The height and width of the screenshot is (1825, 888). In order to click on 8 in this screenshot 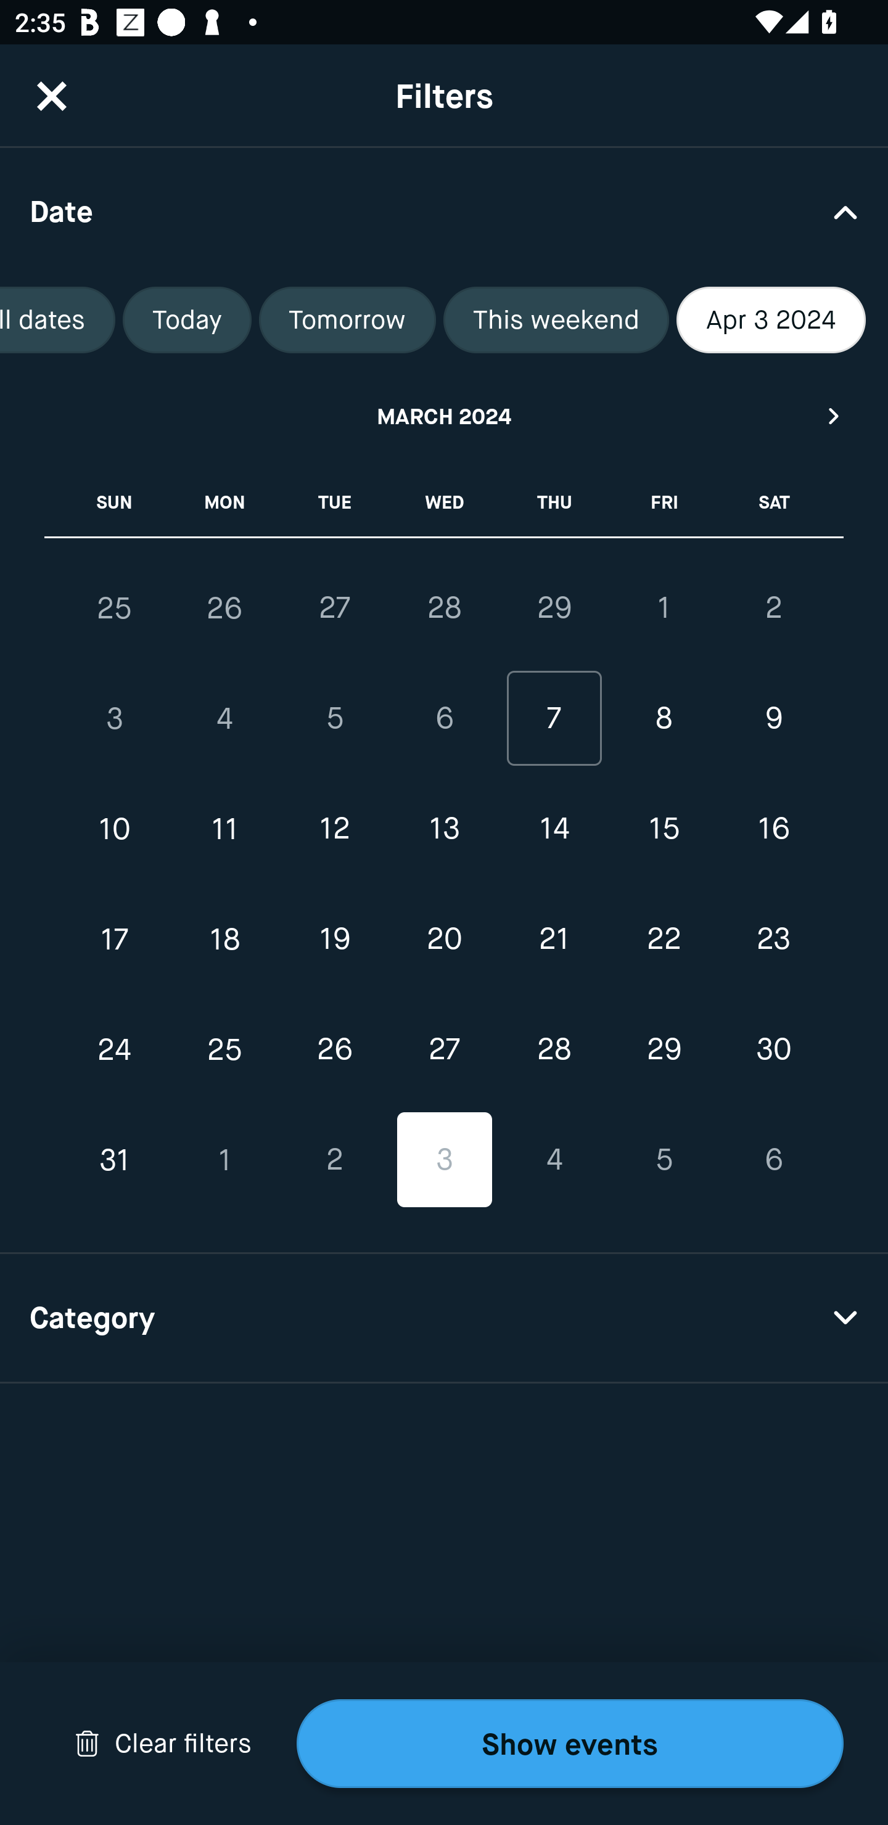, I will do `click(664, 719)`.